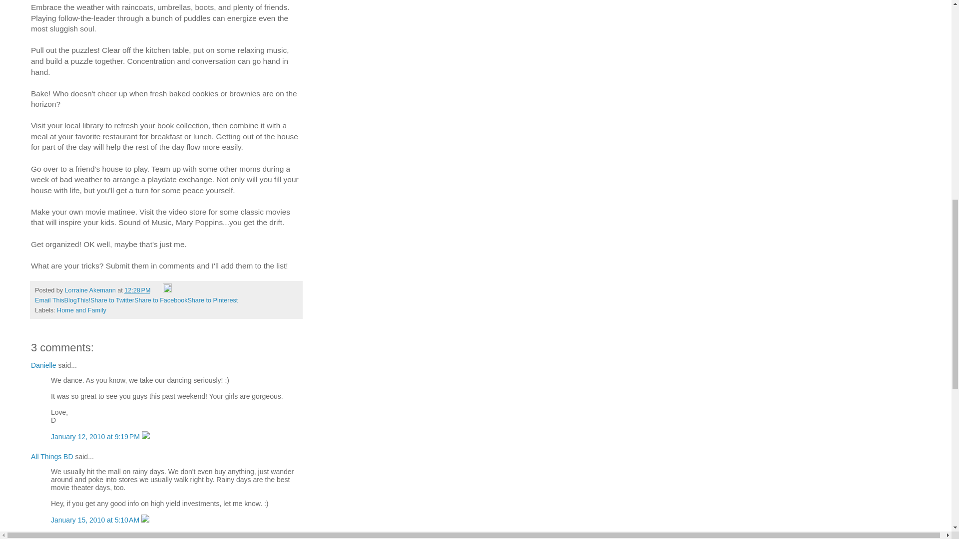 This screenshot has height=539, width=959. Describe the element at coordinates (52, 457) in the screenshot. I see `All Things BD` at that location.